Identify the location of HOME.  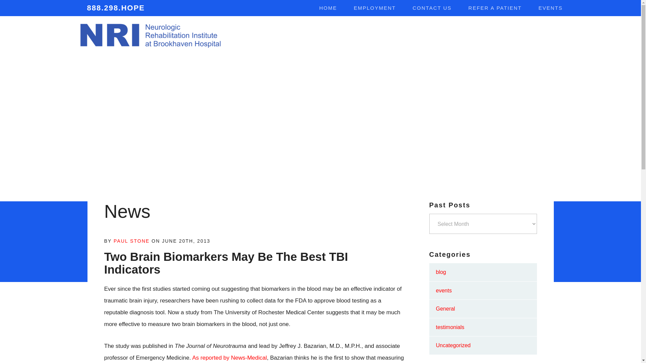
(328, 8).